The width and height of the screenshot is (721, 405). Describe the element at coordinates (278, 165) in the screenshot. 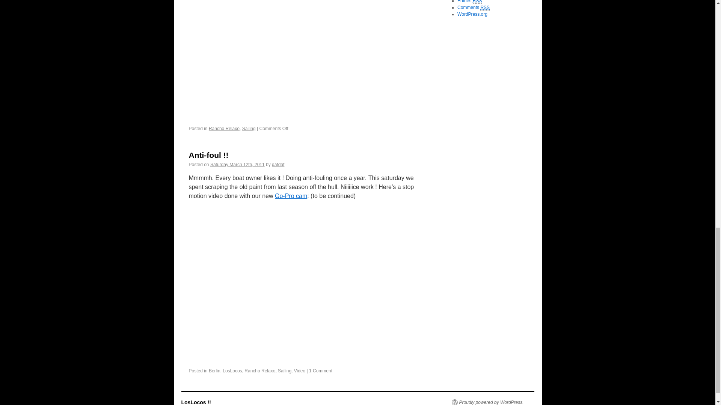

I see `dafdaf` at that location.